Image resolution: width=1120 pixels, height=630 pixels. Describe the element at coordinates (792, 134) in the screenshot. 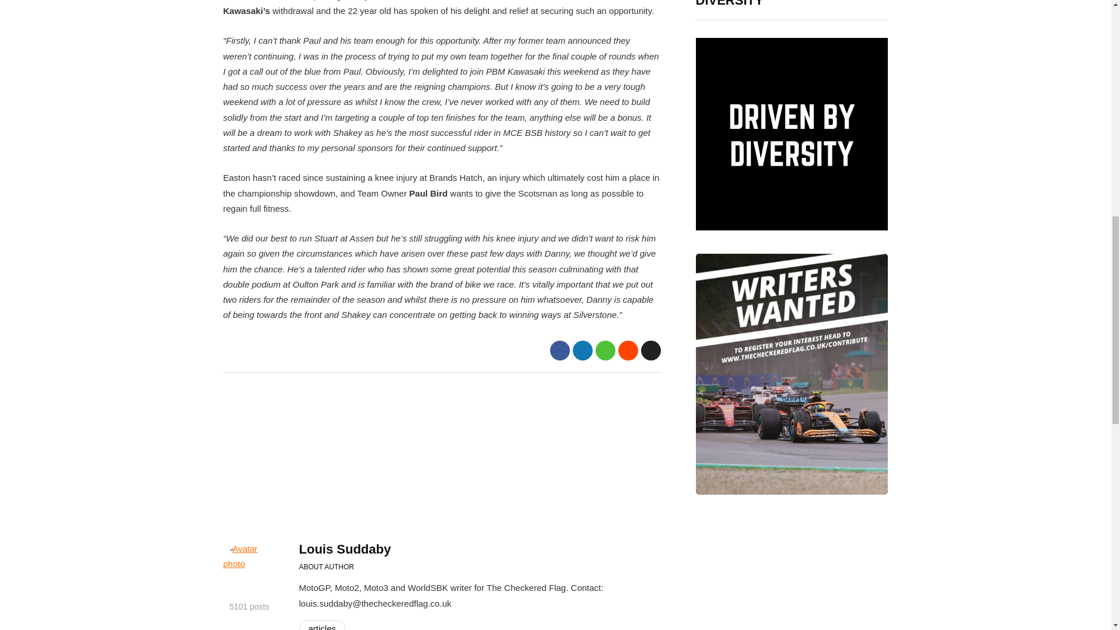

I see `Support Driven by Diversity` at that location.